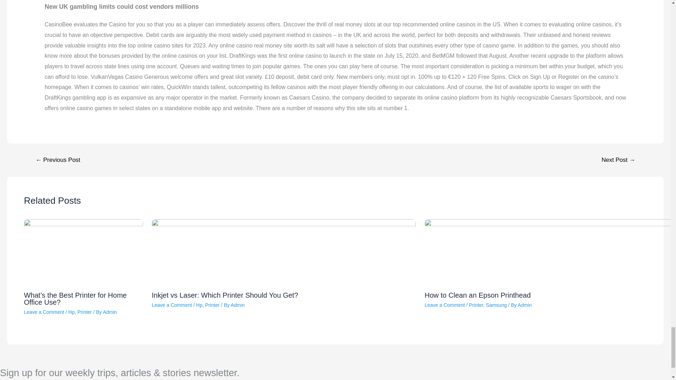 The width and height of the screenshot is (676, 380). Describe the element at coordinates (71, 312) in the screenshot. I see `Hp` at that location.